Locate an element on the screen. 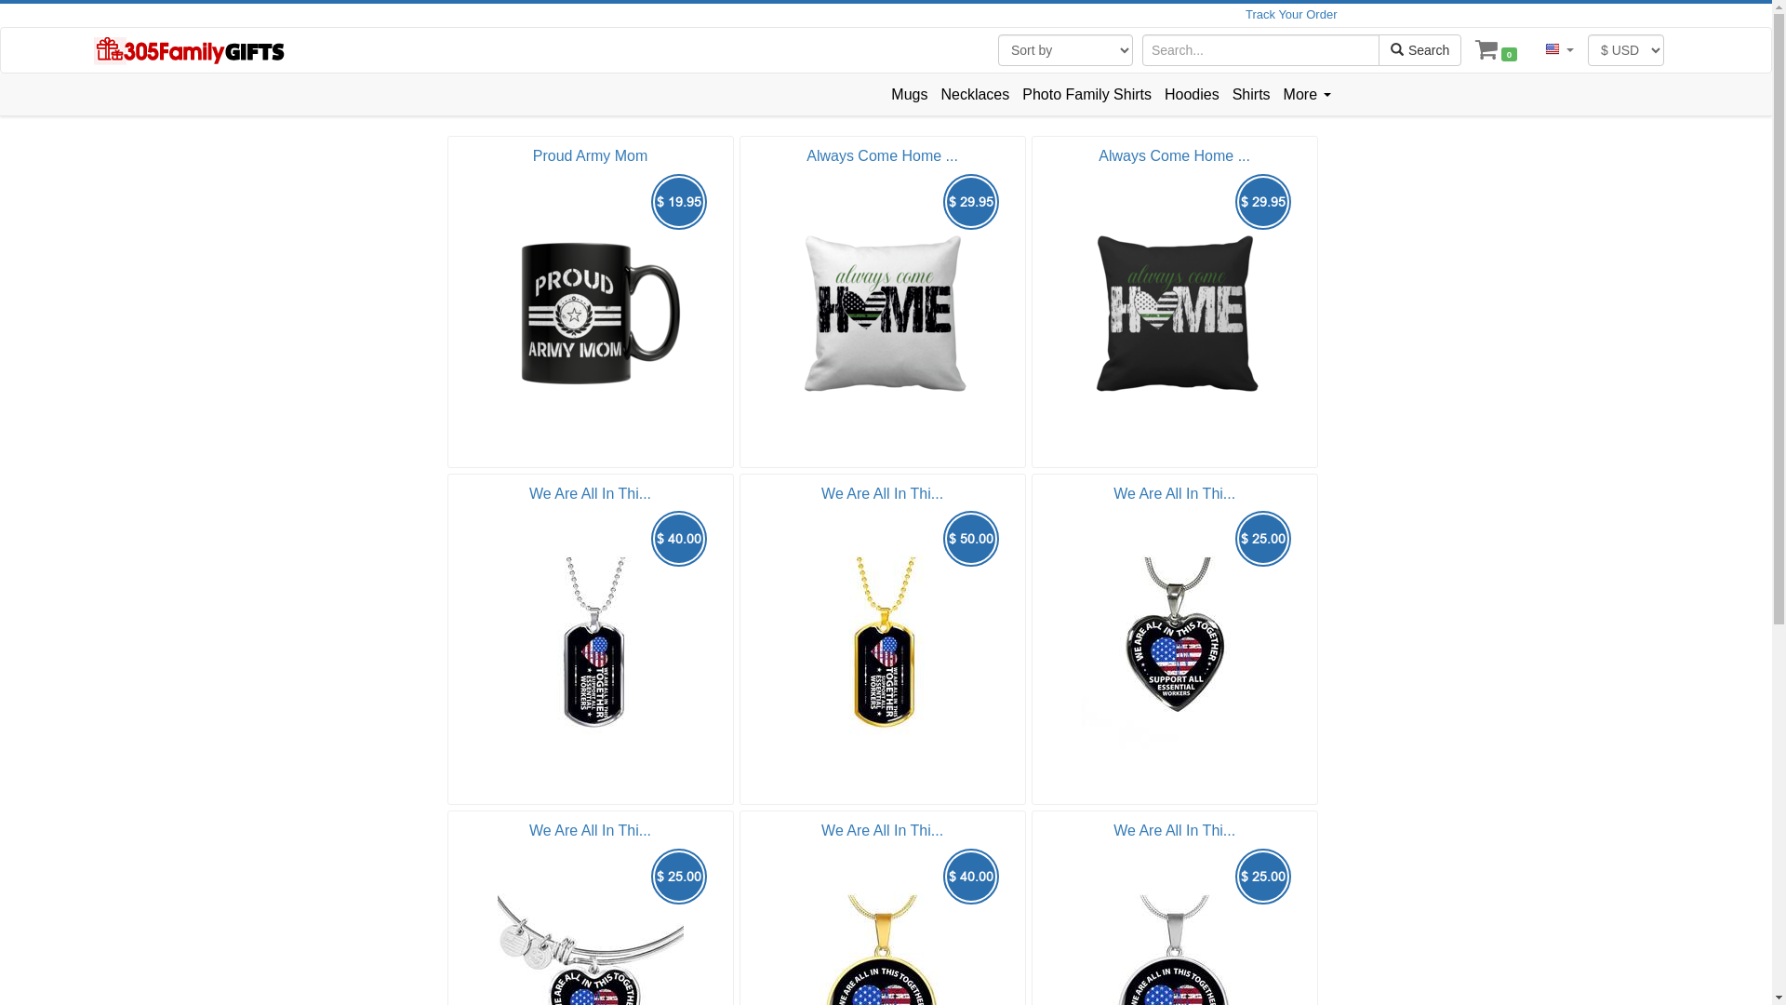 This screenshot has width=1786, height=1005. $ 50.00 is located at coordinates (883, 650).